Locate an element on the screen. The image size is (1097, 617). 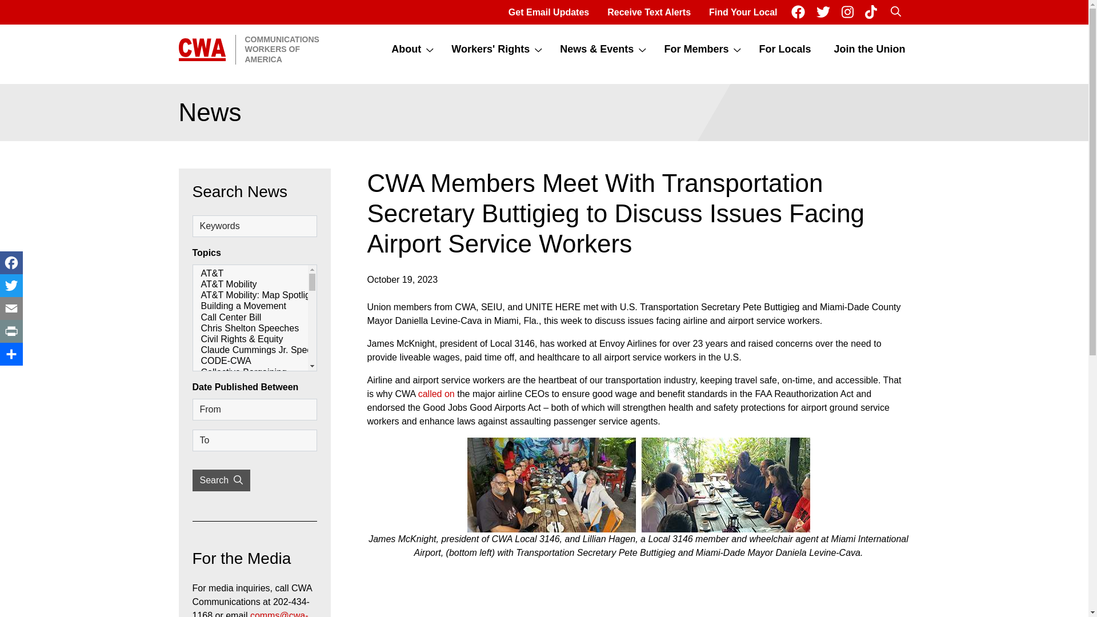
Search is located at coordinates (695, 49).